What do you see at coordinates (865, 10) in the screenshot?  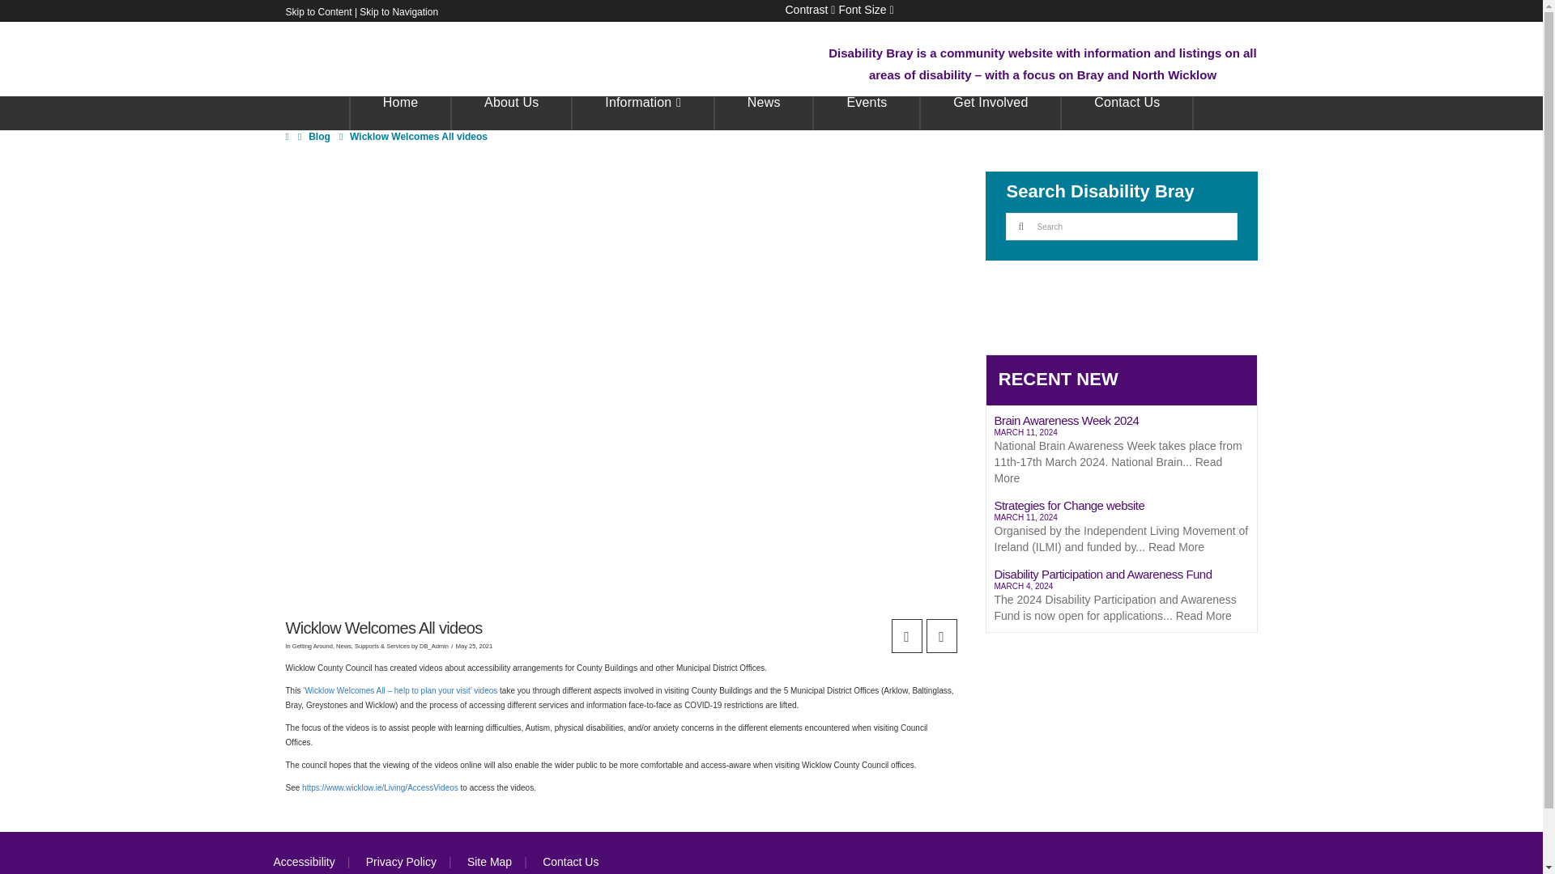 I see `Home` at bounding box center [865, 10].